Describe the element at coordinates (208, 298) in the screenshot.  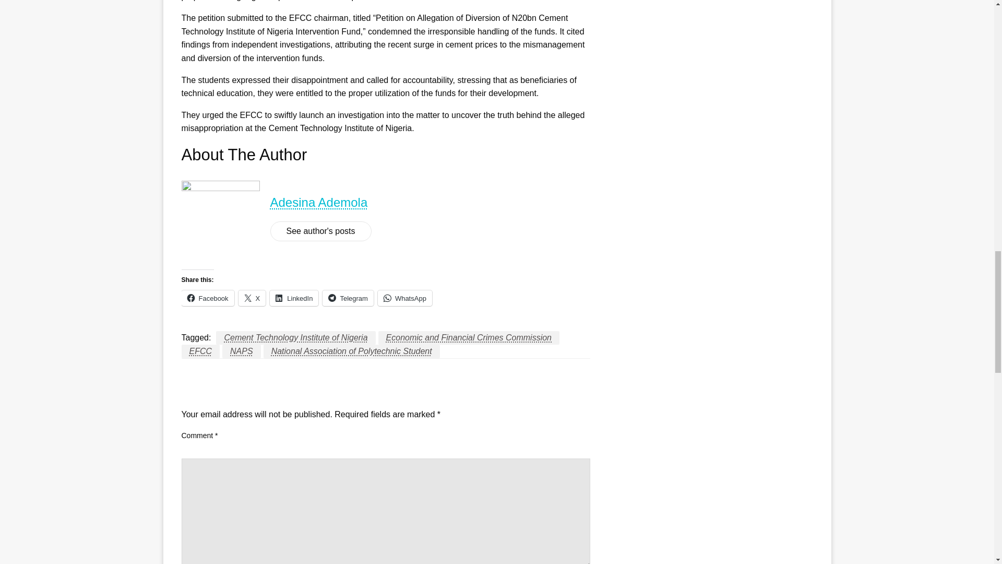
I see `Facebook` at that location.